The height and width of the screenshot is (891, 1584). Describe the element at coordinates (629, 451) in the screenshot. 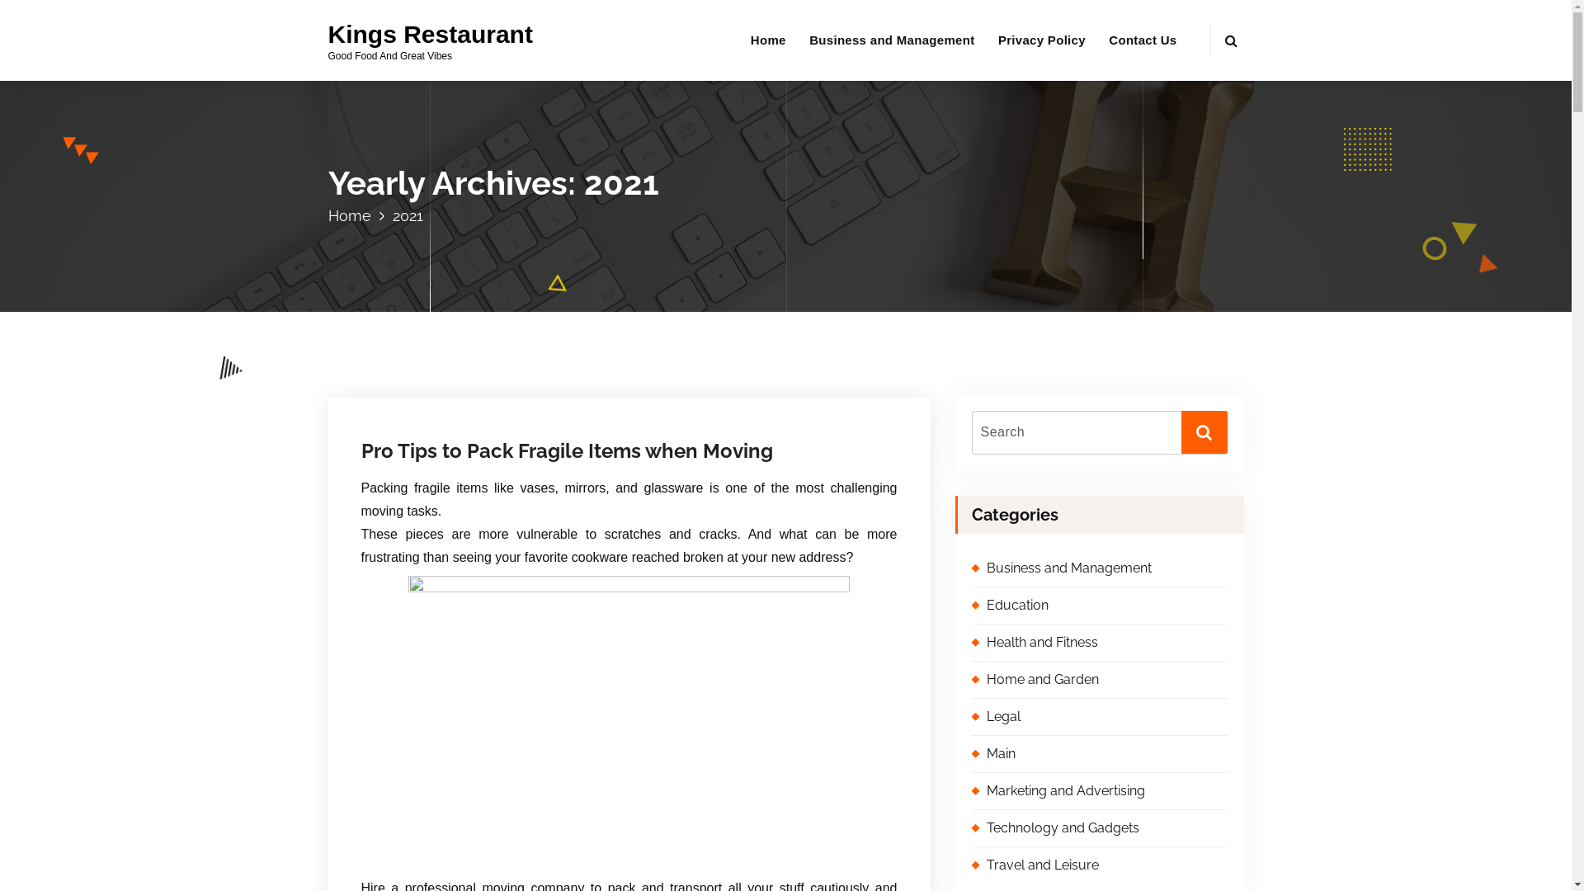

I see `Pro Tips to Pack Fragile Items when Moving` at that location.